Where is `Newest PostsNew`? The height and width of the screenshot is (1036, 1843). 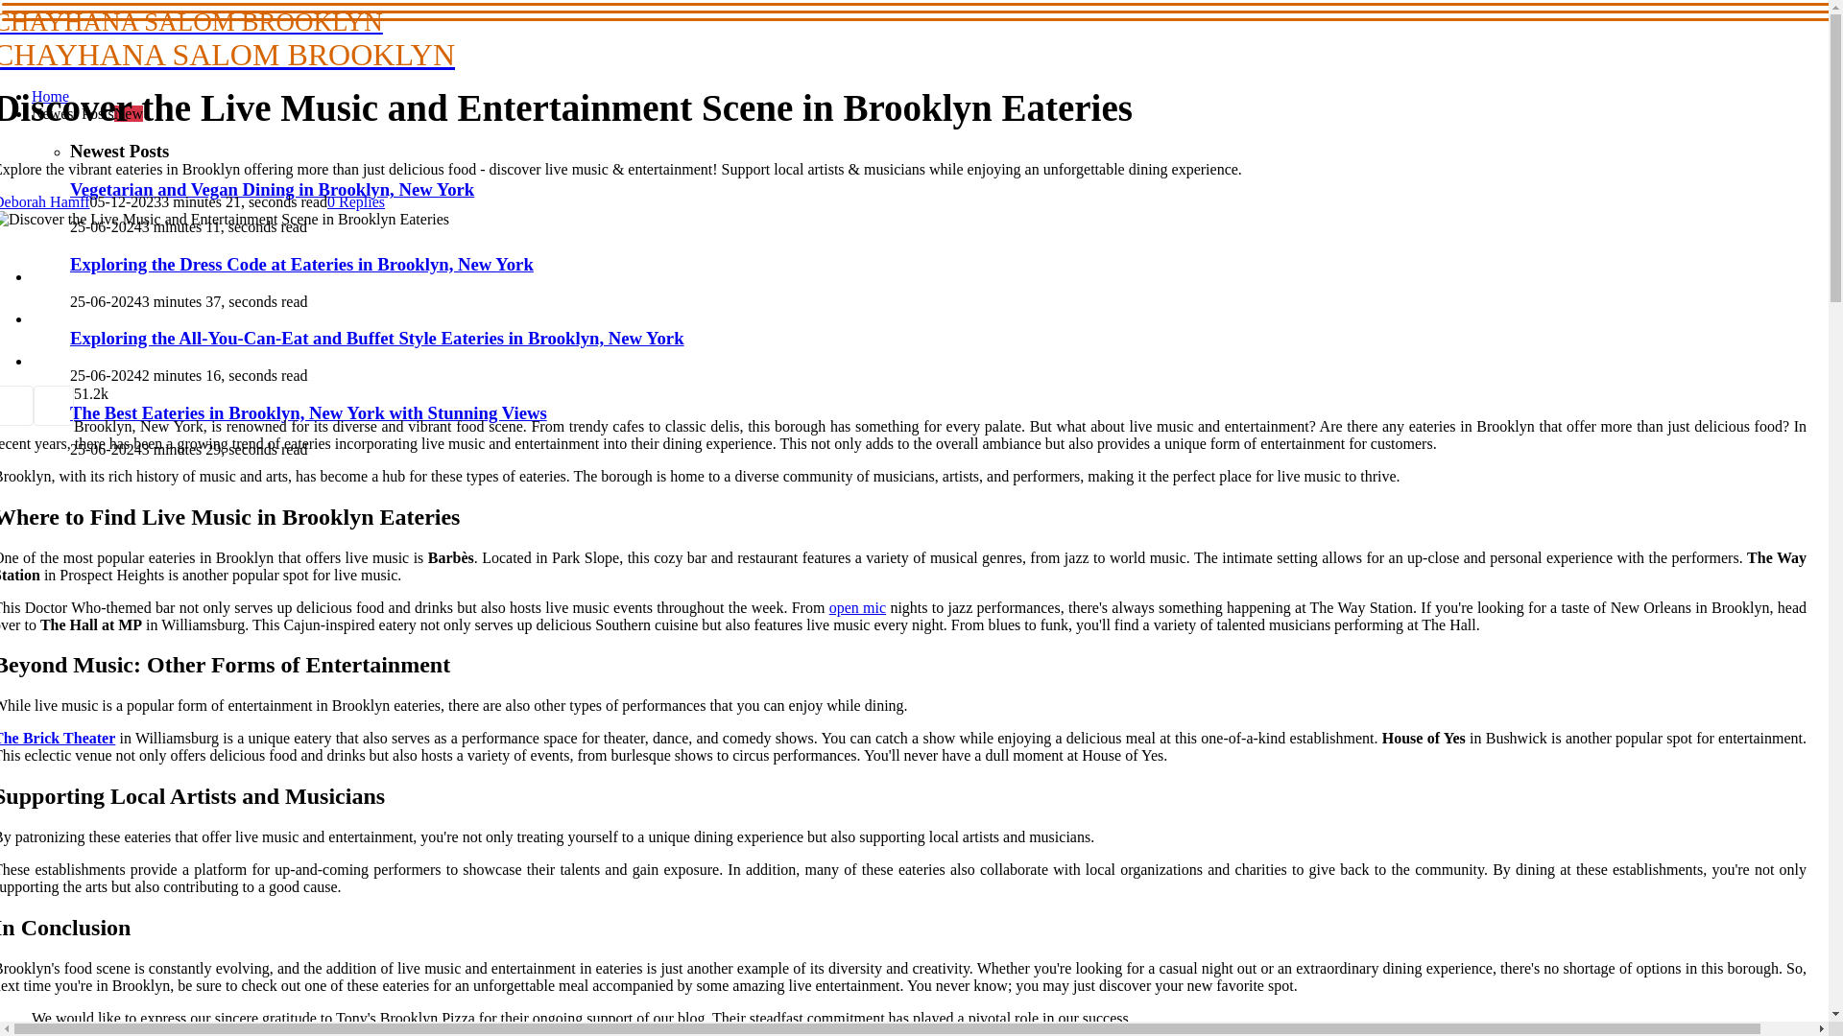 Newest PostsNew is located at coordinates (271, 189).